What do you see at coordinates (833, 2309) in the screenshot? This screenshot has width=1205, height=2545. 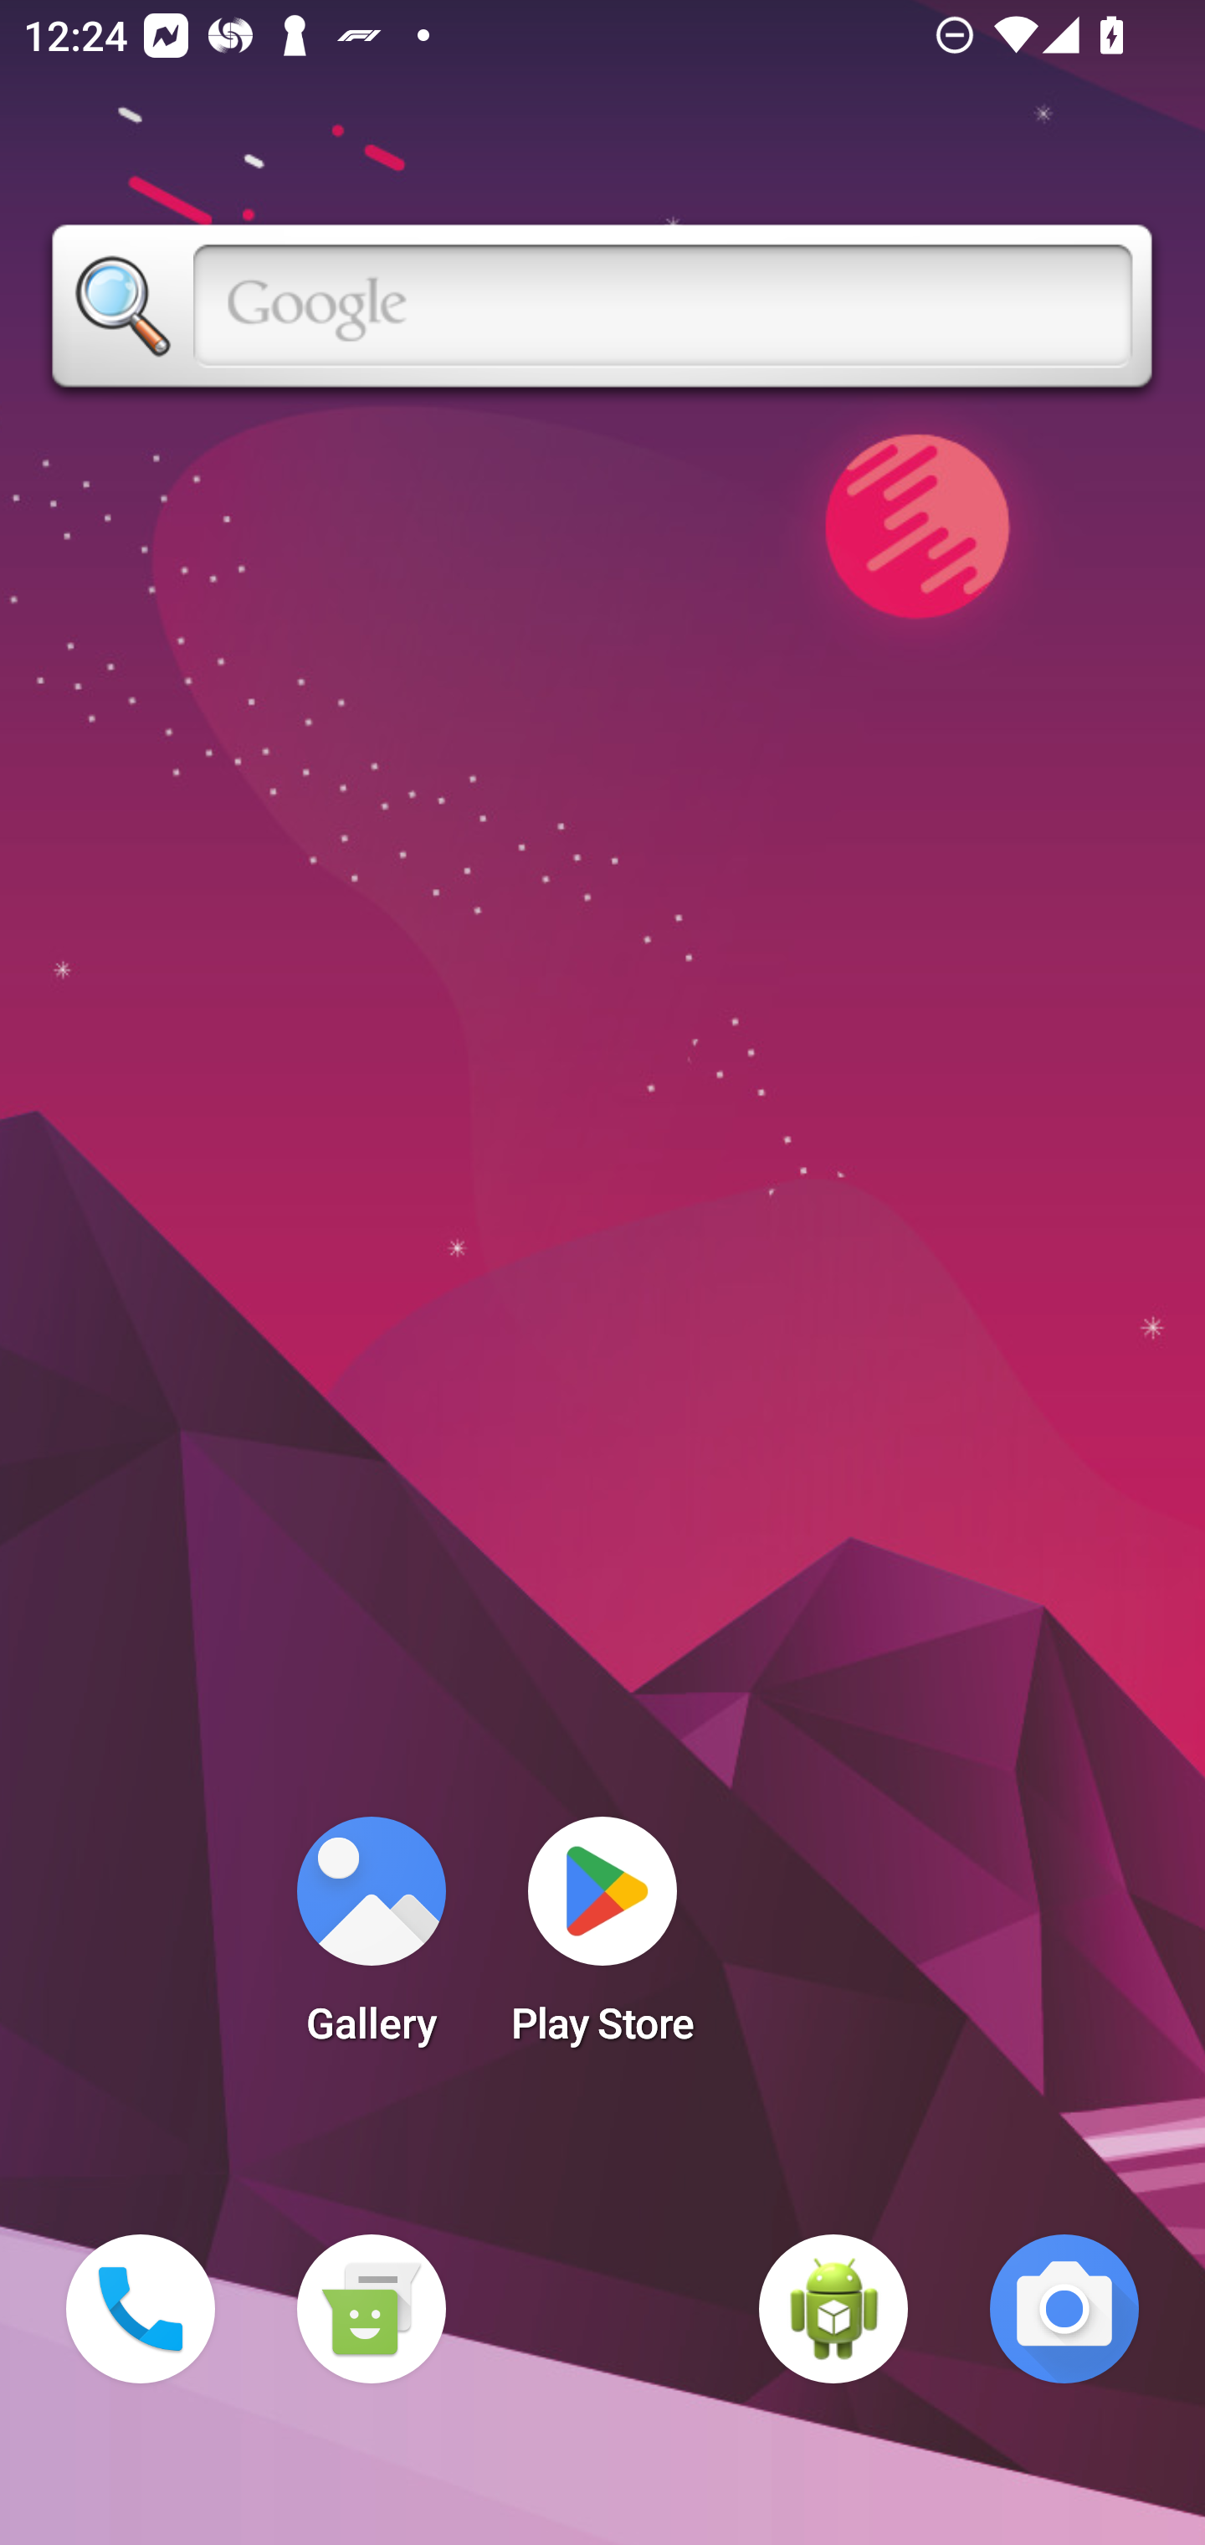 I see `WebView Browser Tester` at bounding box center [833, 2309].